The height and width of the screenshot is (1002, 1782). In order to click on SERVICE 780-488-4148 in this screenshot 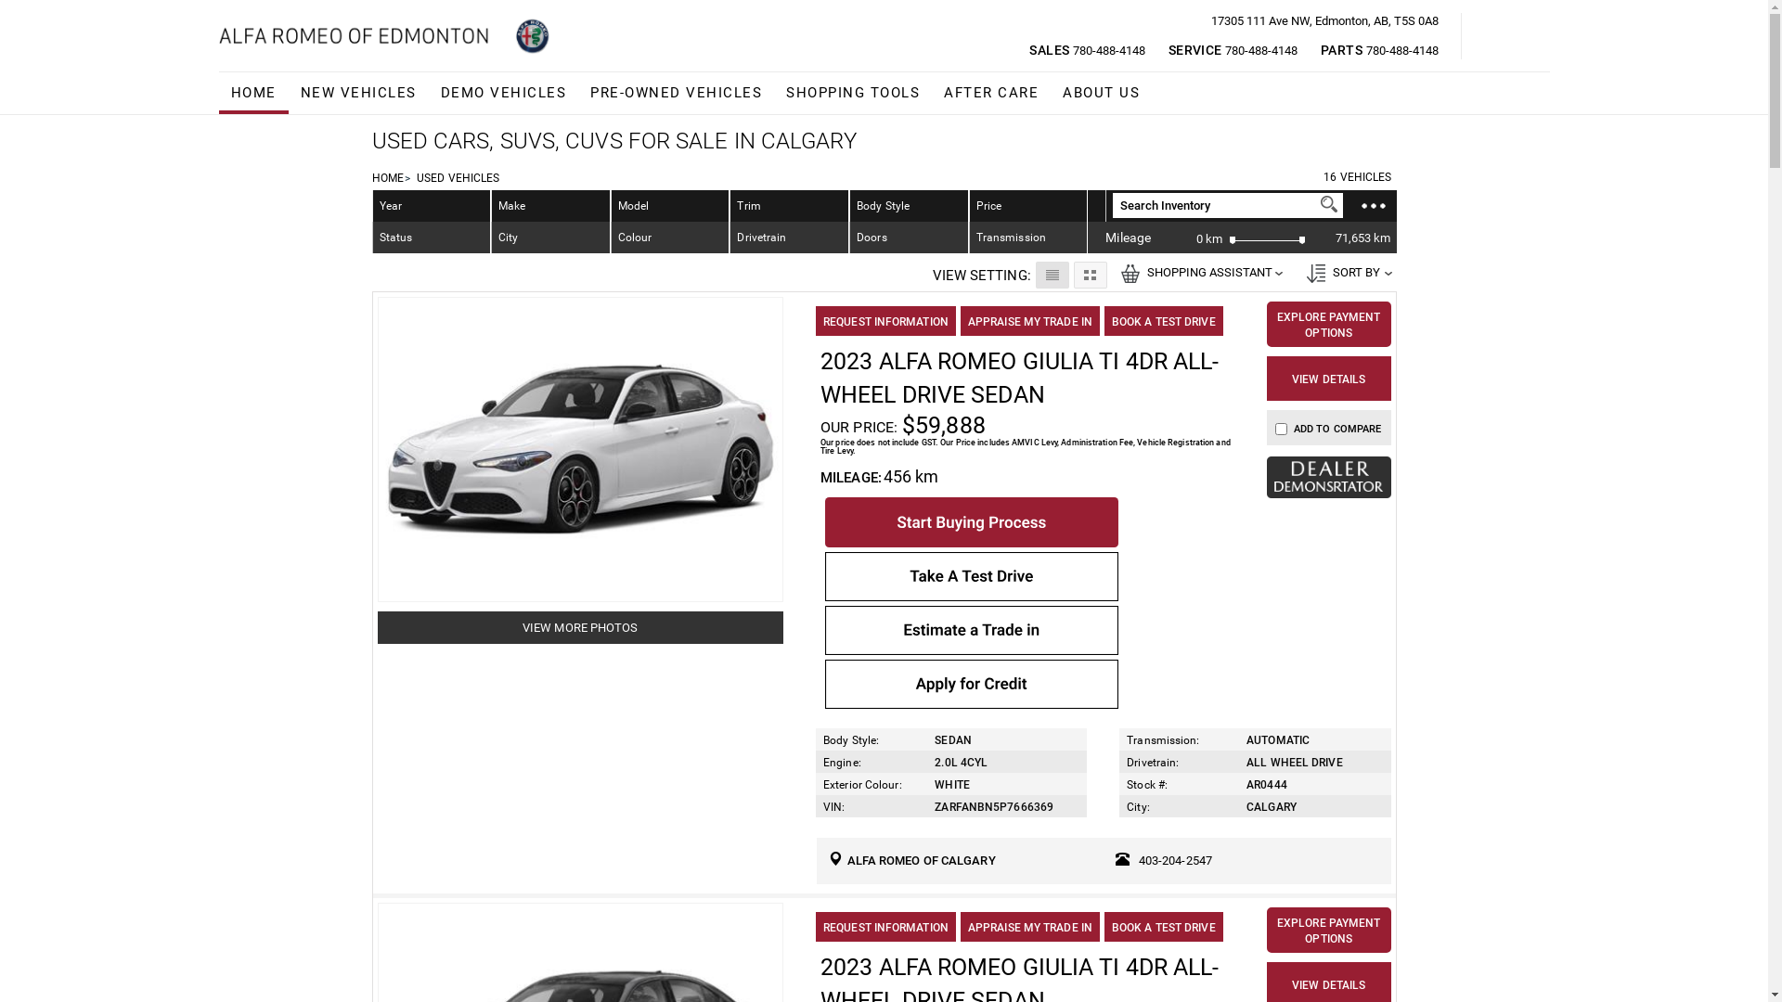, I will do `click(1233, 50)`.